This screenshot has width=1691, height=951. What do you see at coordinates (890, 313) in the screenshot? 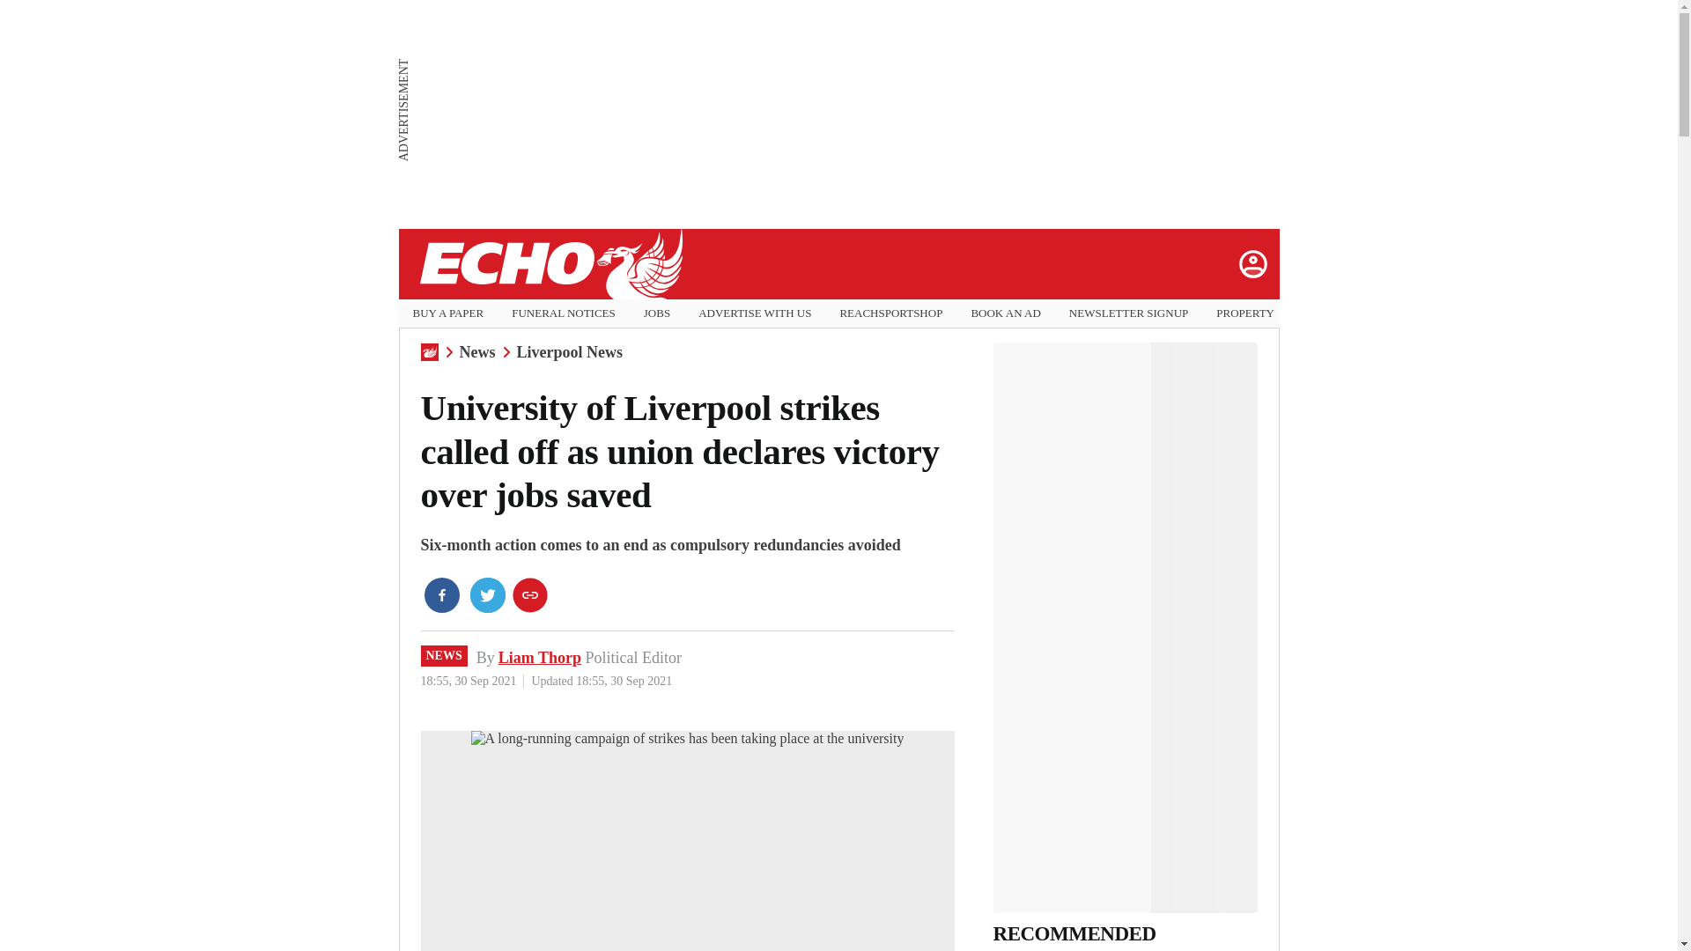
I see `REACHSPORTSHOP` at bounding box center [890, 313].